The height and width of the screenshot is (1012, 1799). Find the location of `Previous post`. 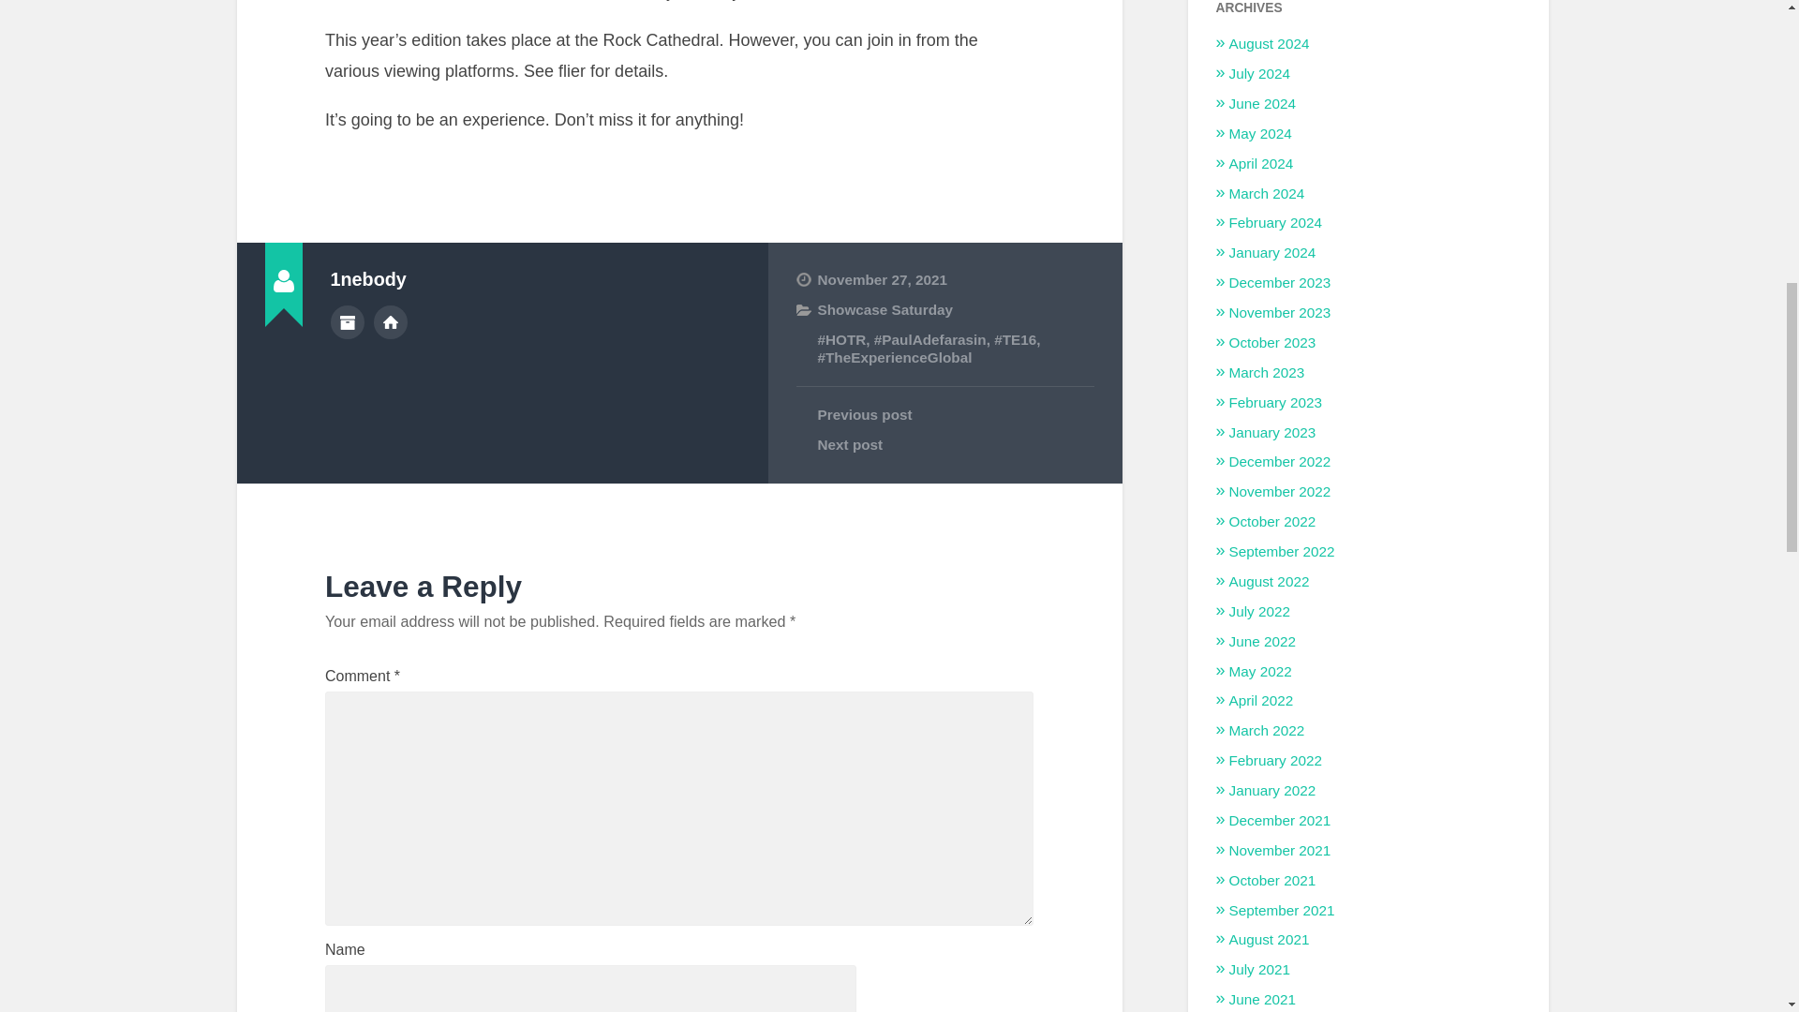

Previous post is located at coordinates (944, 414).